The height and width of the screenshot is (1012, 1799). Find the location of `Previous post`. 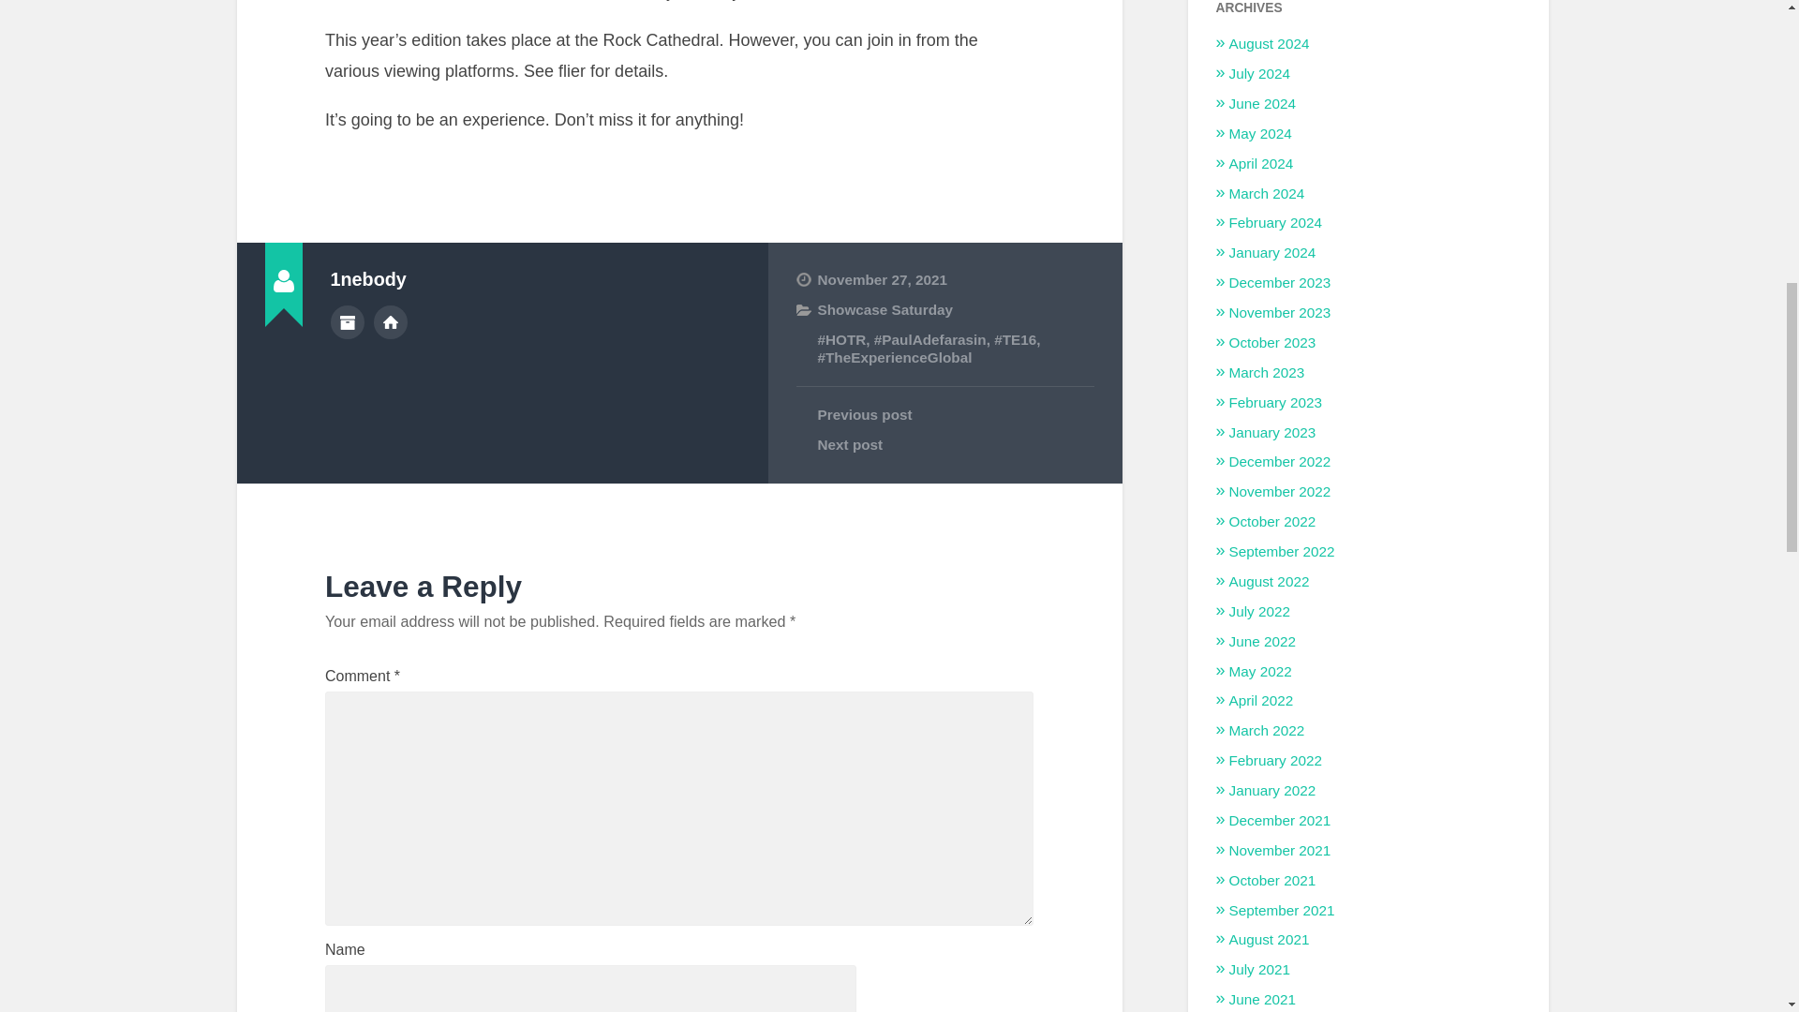

Previous post is located at coordinates (944, 414).